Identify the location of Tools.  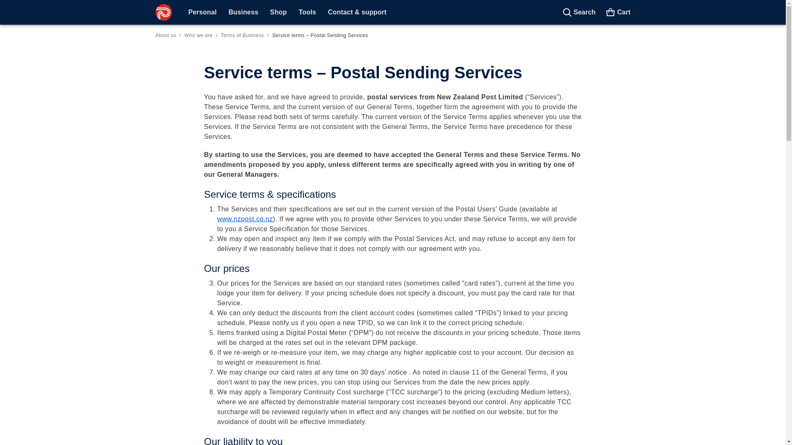
(307, 12).